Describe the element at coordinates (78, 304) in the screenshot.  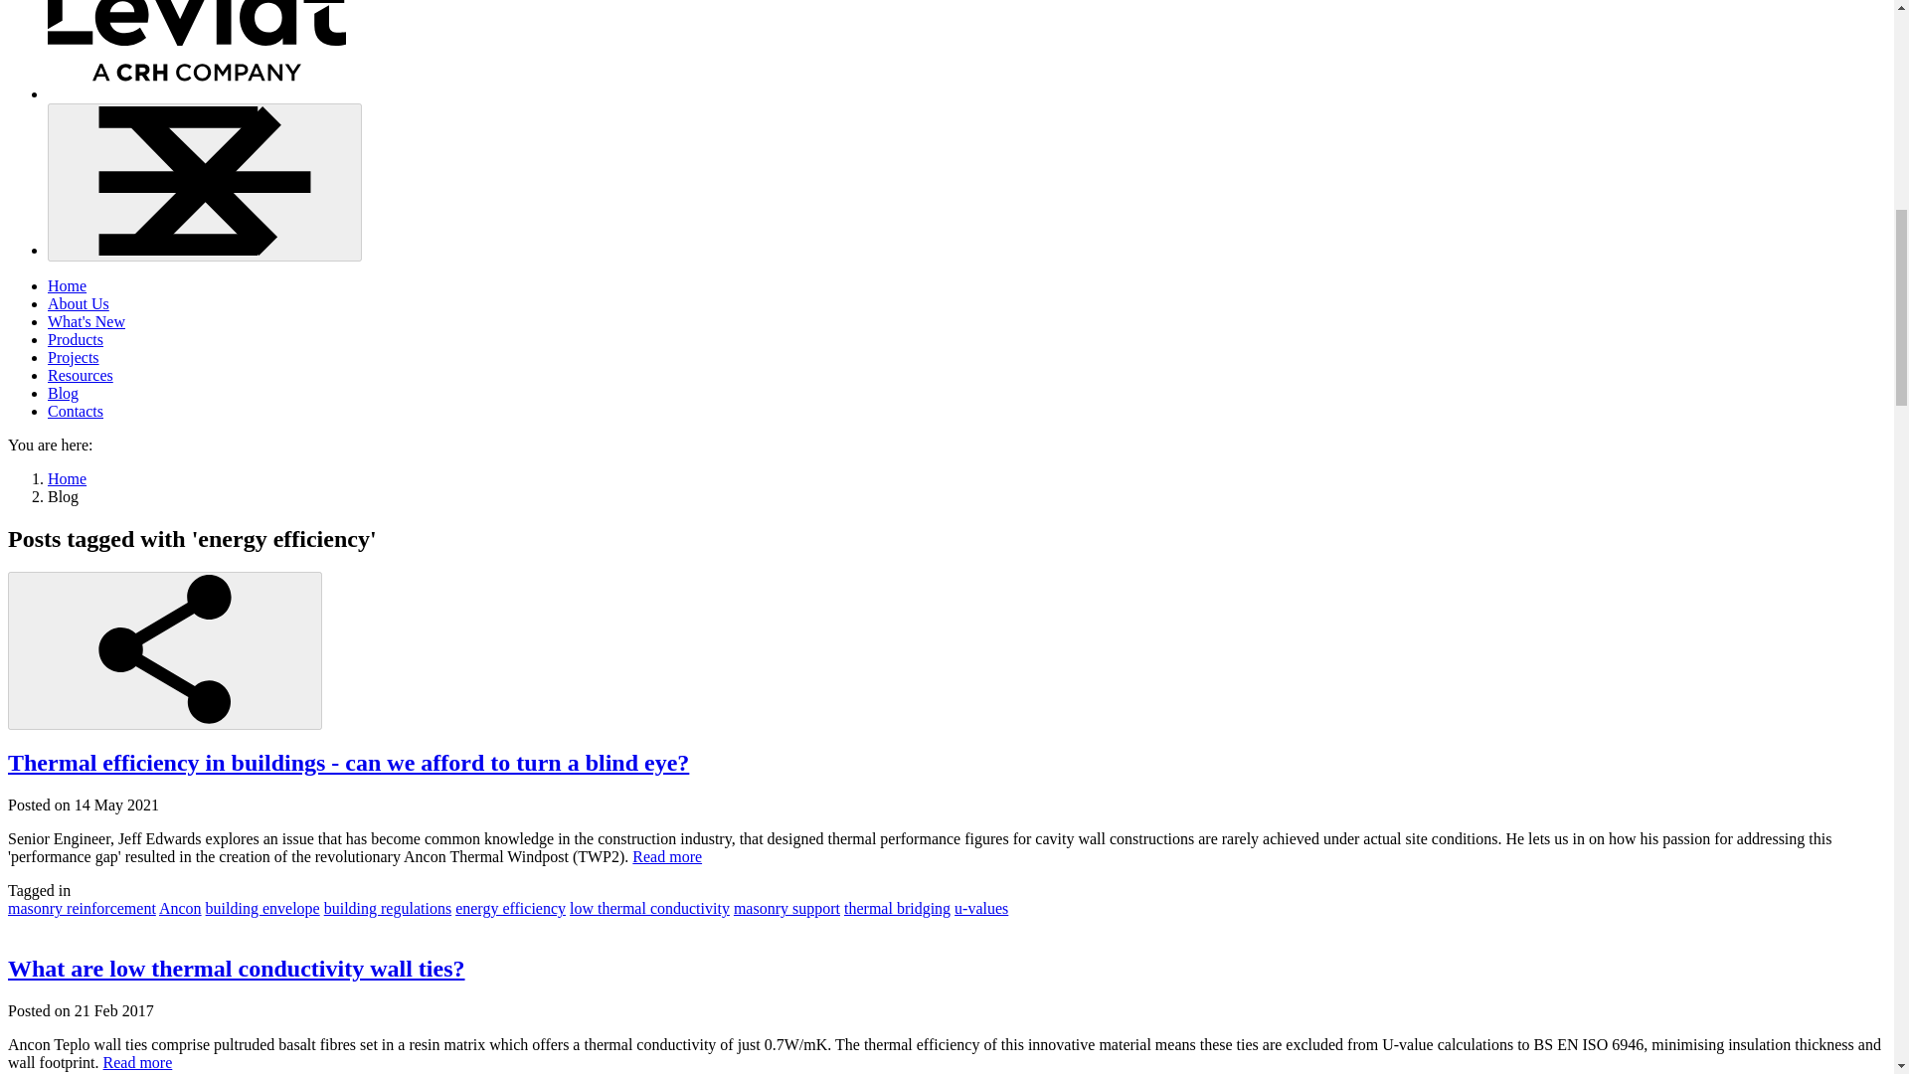
I see `About Us` at that location.